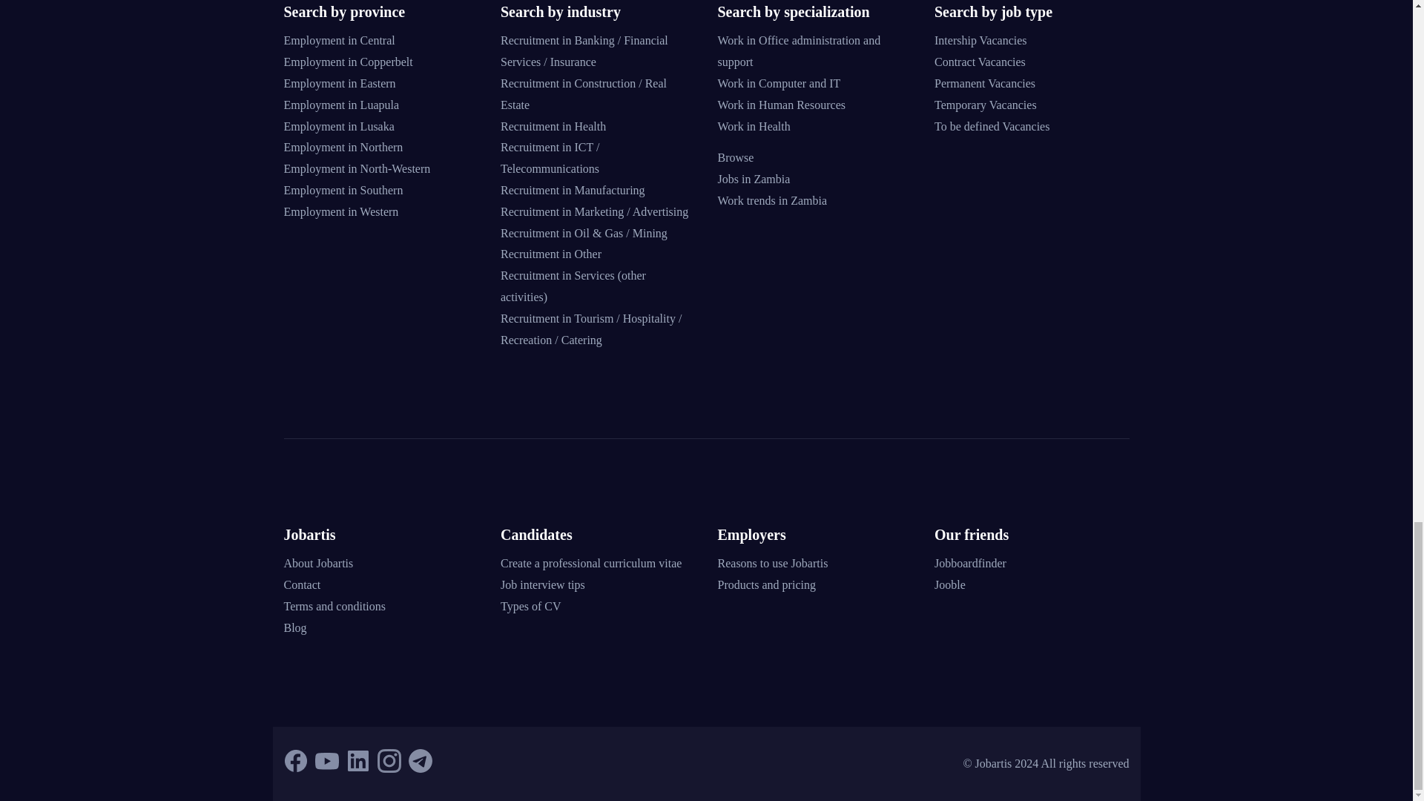  Describe the element at coordinates (553, 126) in the screenshot. I see `Recruitment in Health` at that location.